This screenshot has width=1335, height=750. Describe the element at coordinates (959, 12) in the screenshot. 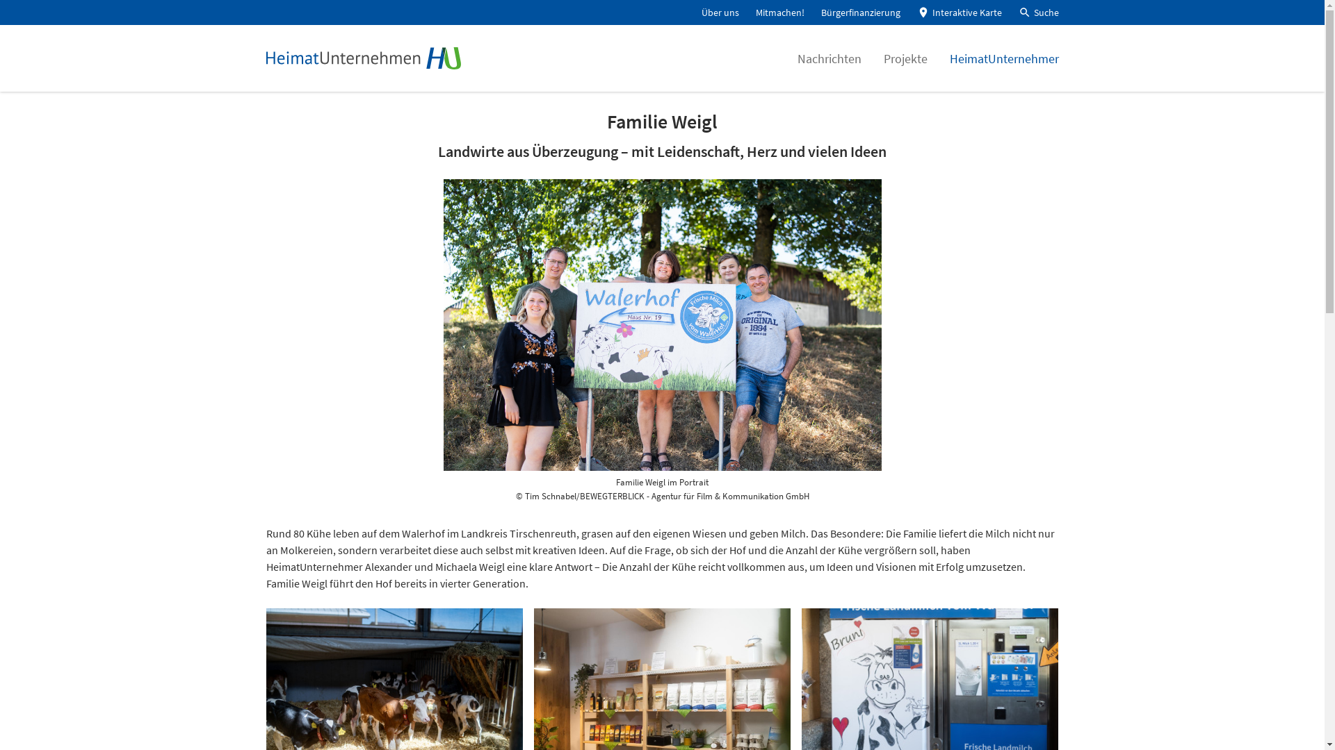

I see `Interaktive Karte` at that location.